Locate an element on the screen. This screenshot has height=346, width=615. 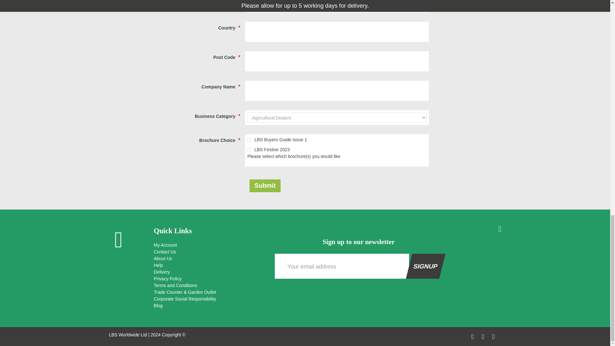
Terms and Conditions is located at coordinates (209, 285).